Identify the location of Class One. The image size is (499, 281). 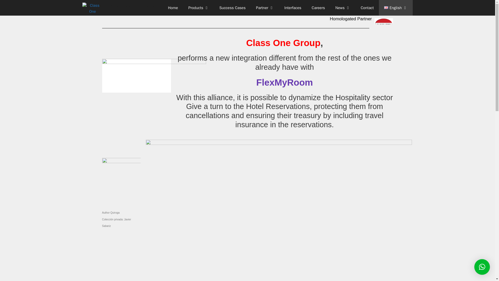
(132, 8).